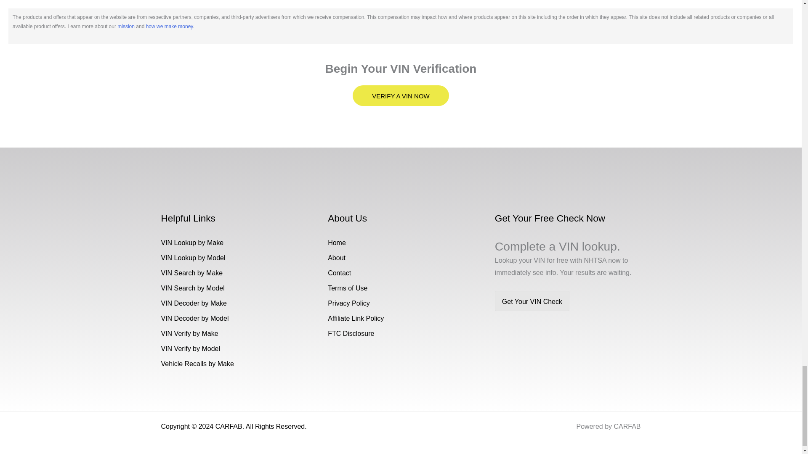  What do you see at coordinates (126, 26) in the screenshot?
I see `mission` at bounding box center [126, 26].